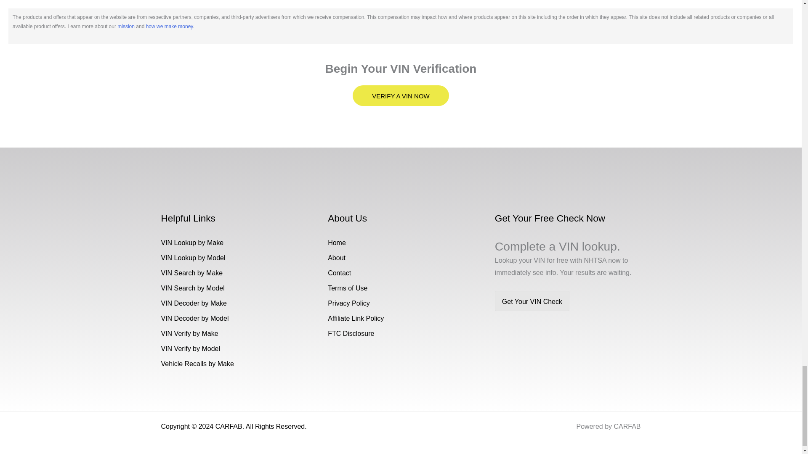  What do you see at coordinates (126, 26) in the screenshot?
I see `mission` at bounding box center [126, 26].